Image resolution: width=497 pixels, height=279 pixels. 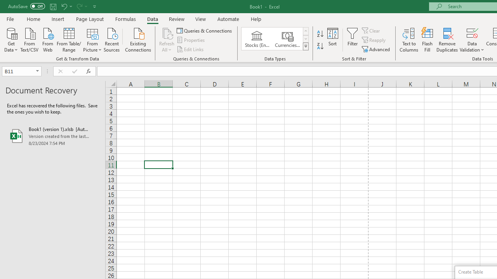 What do you see at coordinates (320, 34) in the screenshot?
I see `Sort A to Z` at bounding box center [320, 34].